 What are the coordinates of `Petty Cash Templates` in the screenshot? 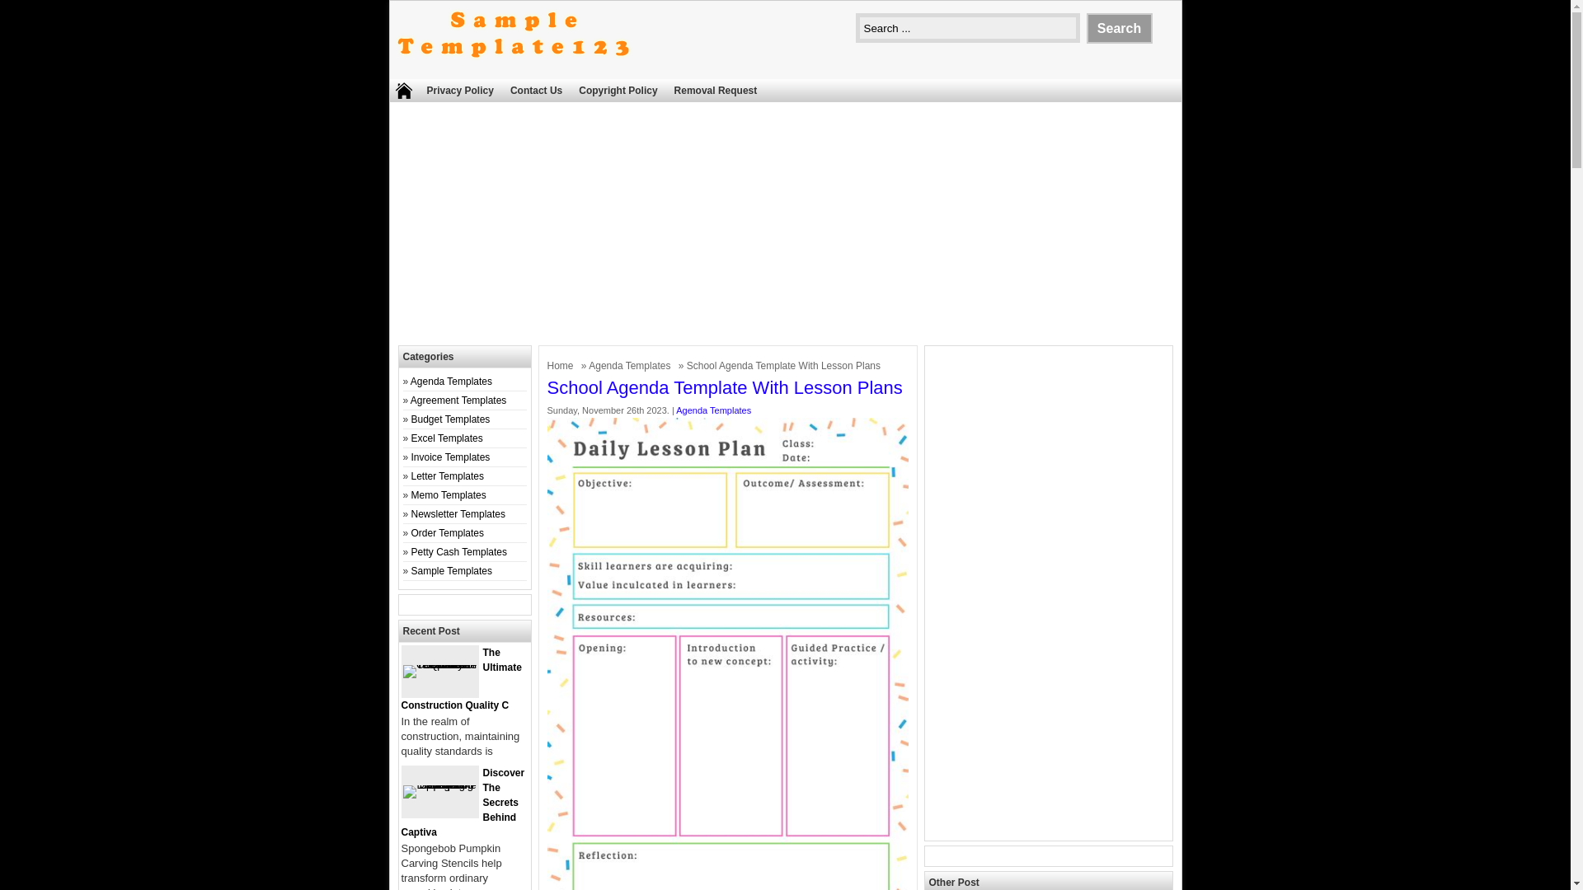 It's located at (460, 552).